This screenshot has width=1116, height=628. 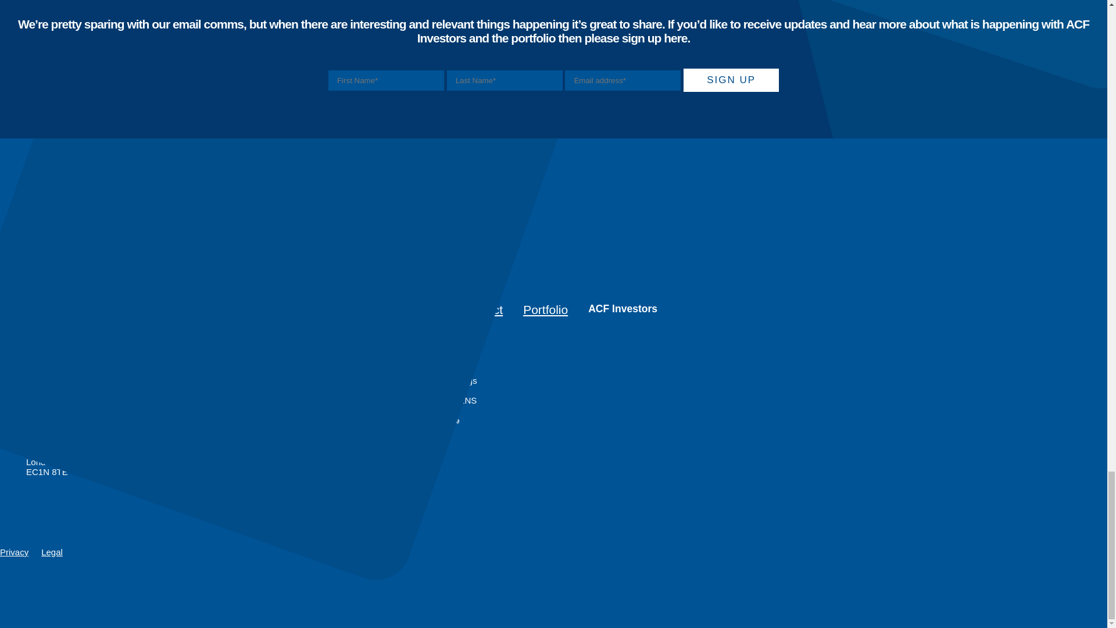 I want to click on Overview, so click(x=72, y=324).